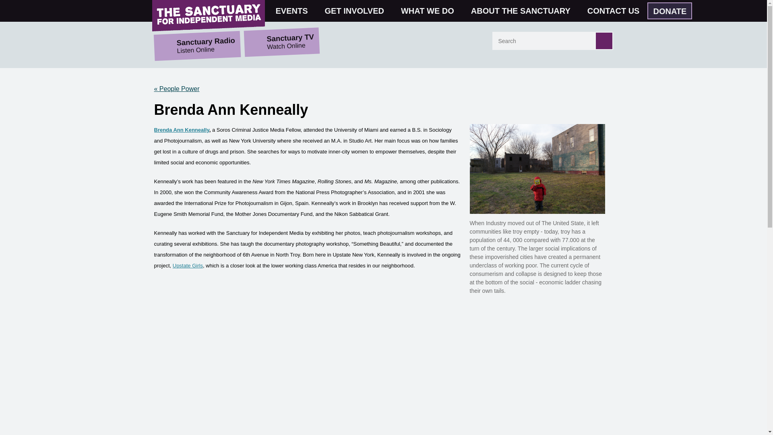 Image resolution: width=773 pixels, height=435 pixels. What do you see at coordinates (295, 10) in the screenshot?
I see `EVENTS` at bounding box center [295, 10].